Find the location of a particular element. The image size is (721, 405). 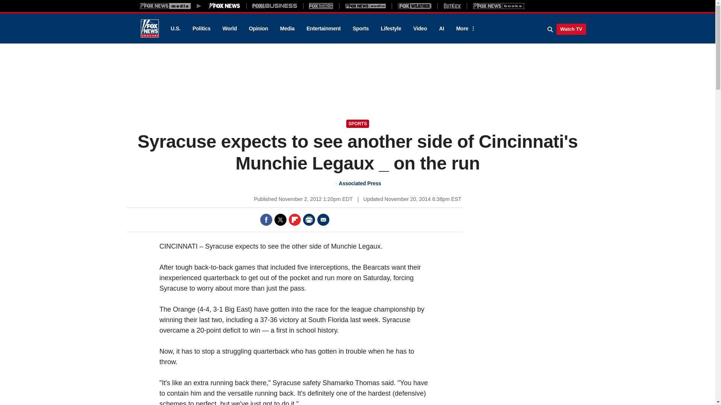

Lifestyle is located at coordinates (391, 28).